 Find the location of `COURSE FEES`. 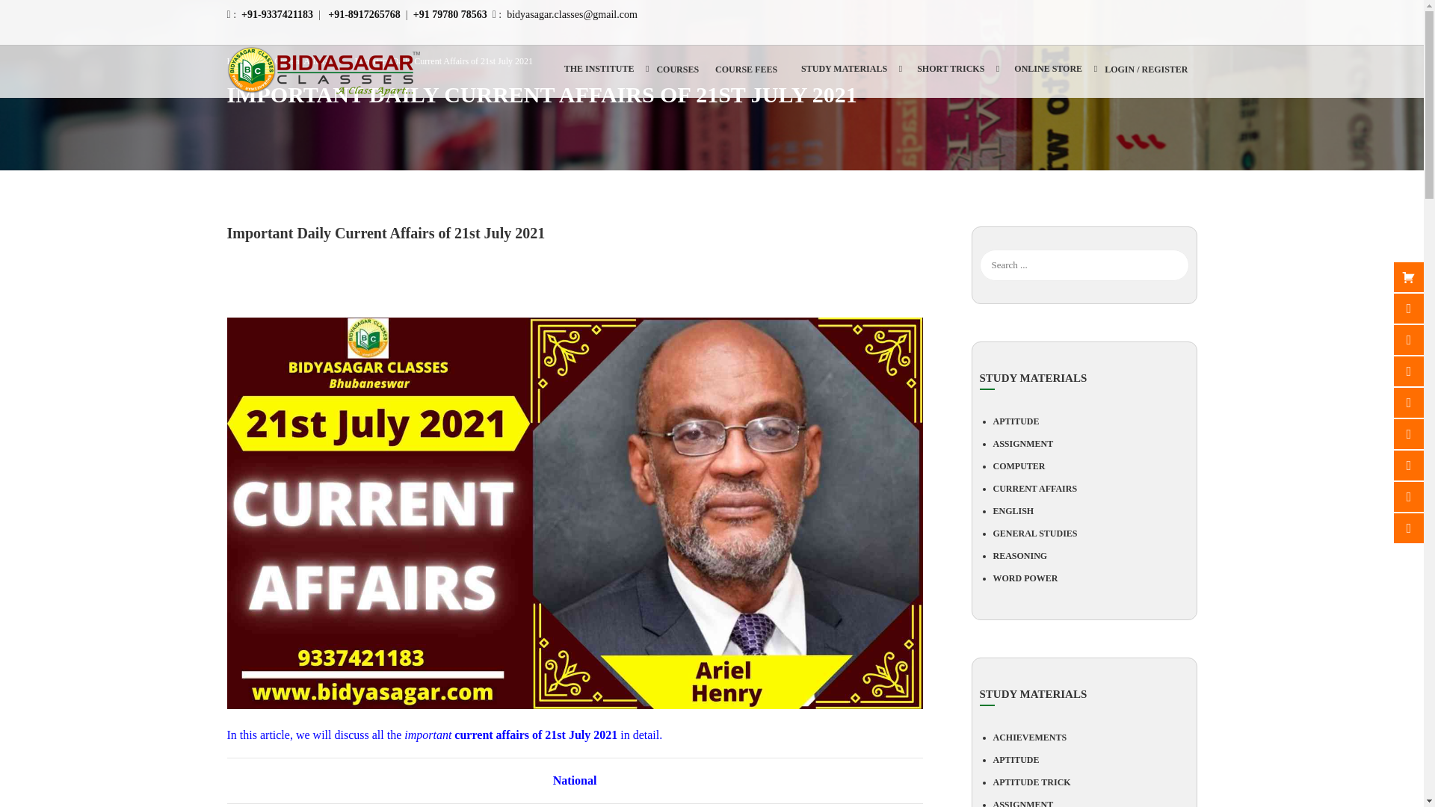

COURSE FEES is located at coordinates (747, 75).